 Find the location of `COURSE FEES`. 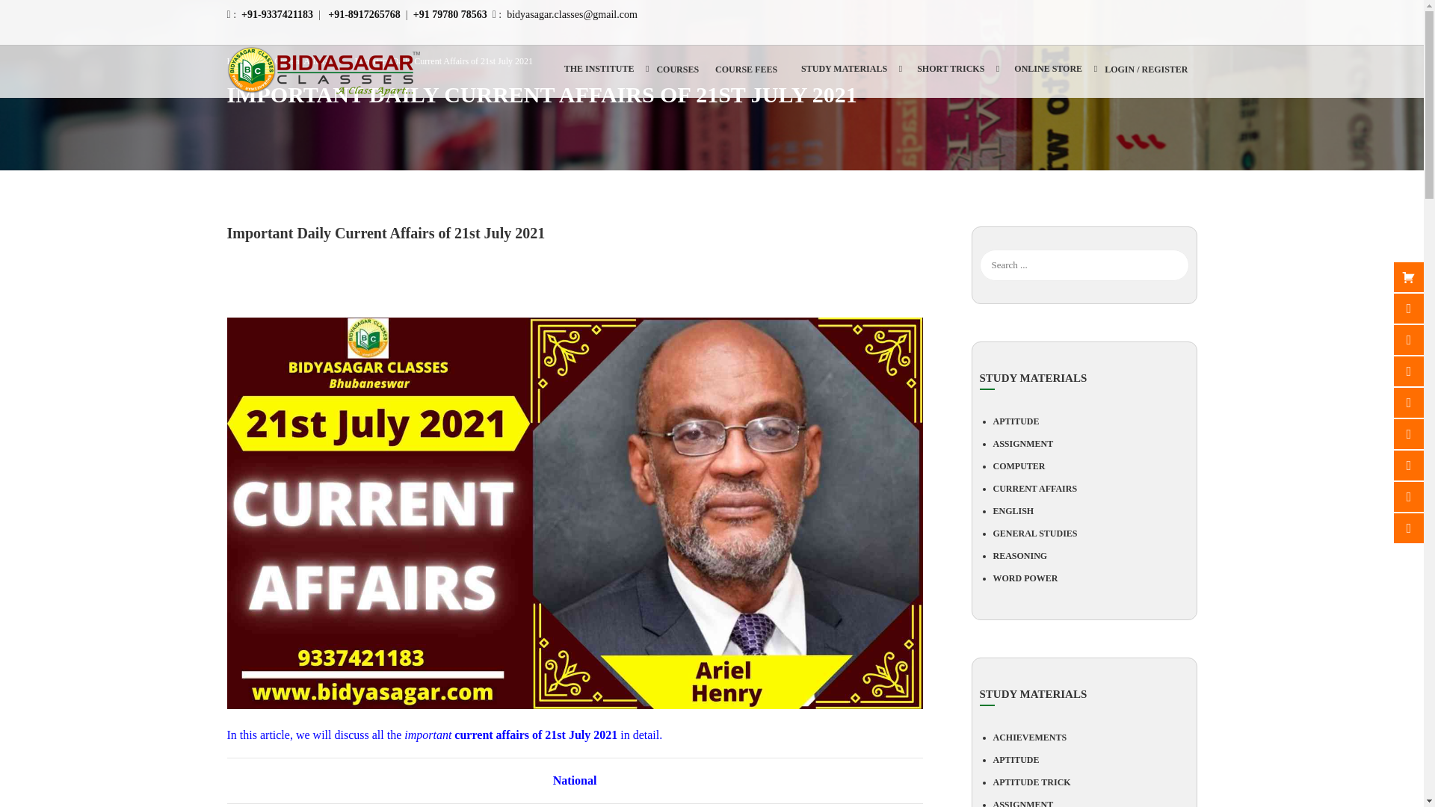

COURSE FEES is located at coordinates (747, 75).